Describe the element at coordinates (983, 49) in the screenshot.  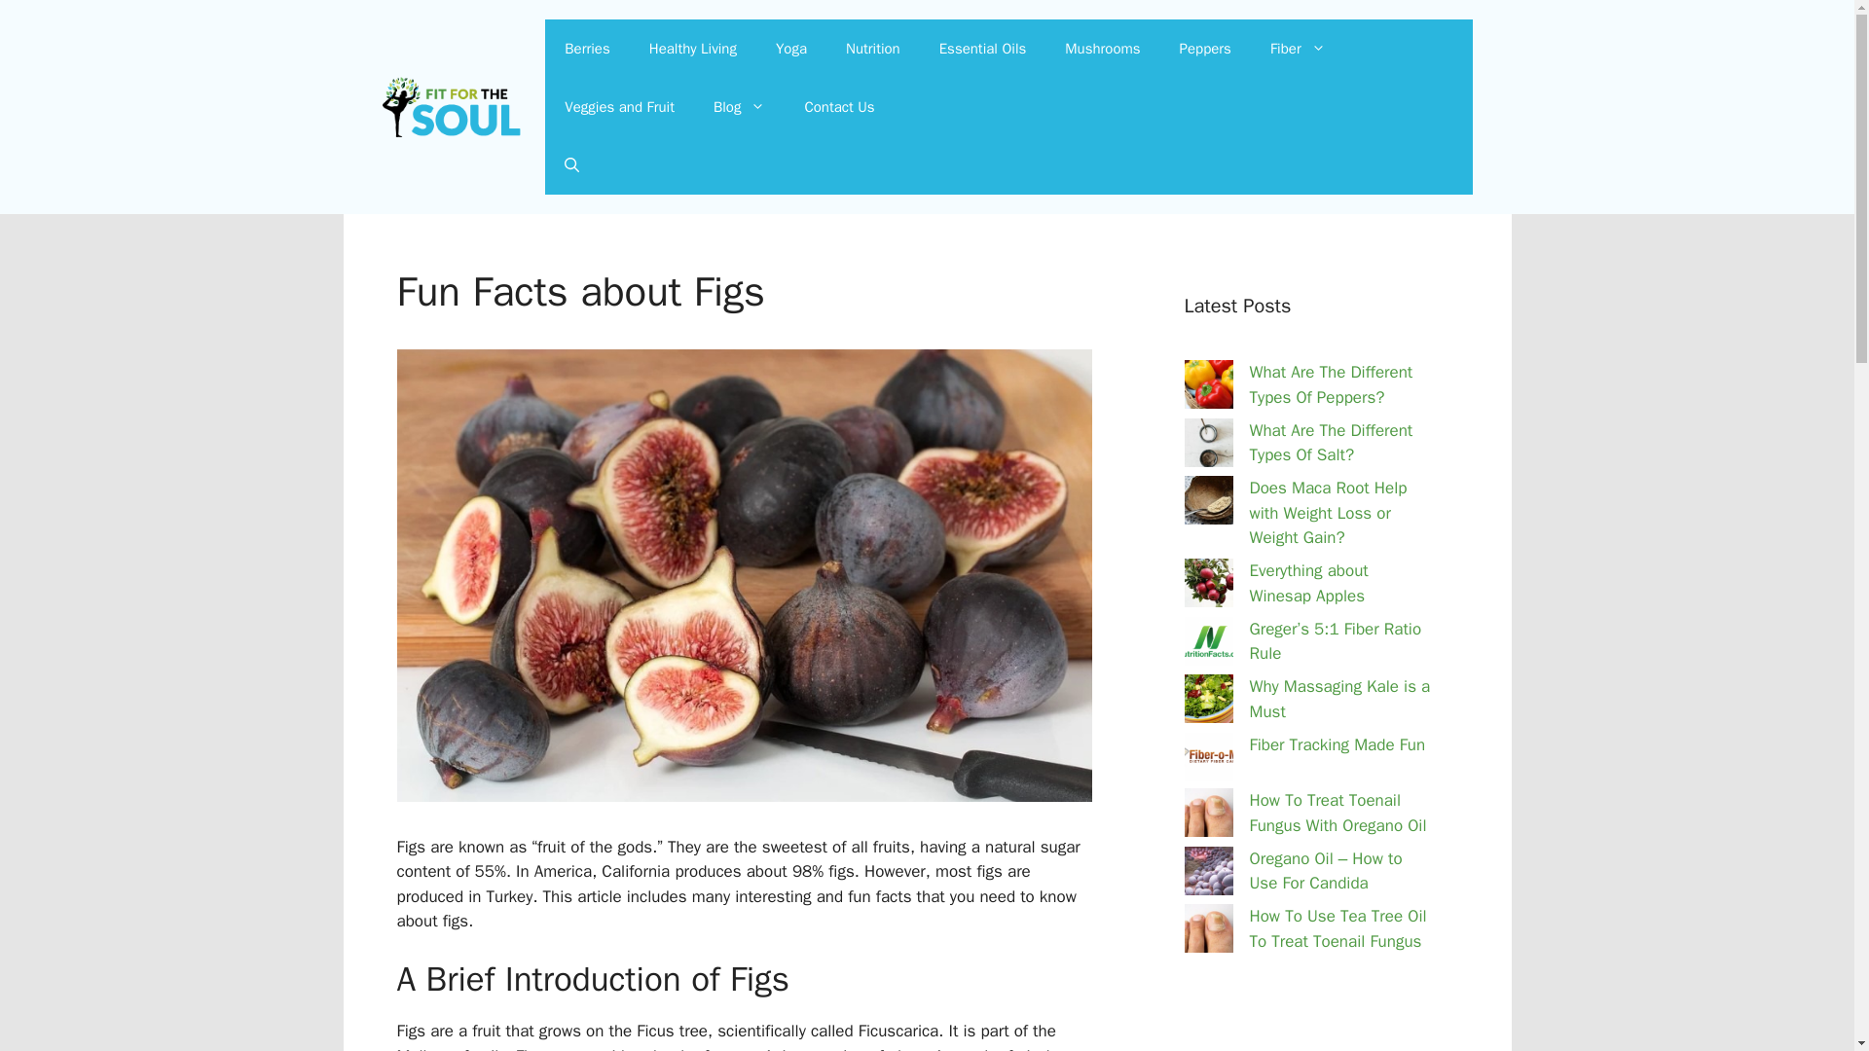
I see `Essential Oils` at that location.